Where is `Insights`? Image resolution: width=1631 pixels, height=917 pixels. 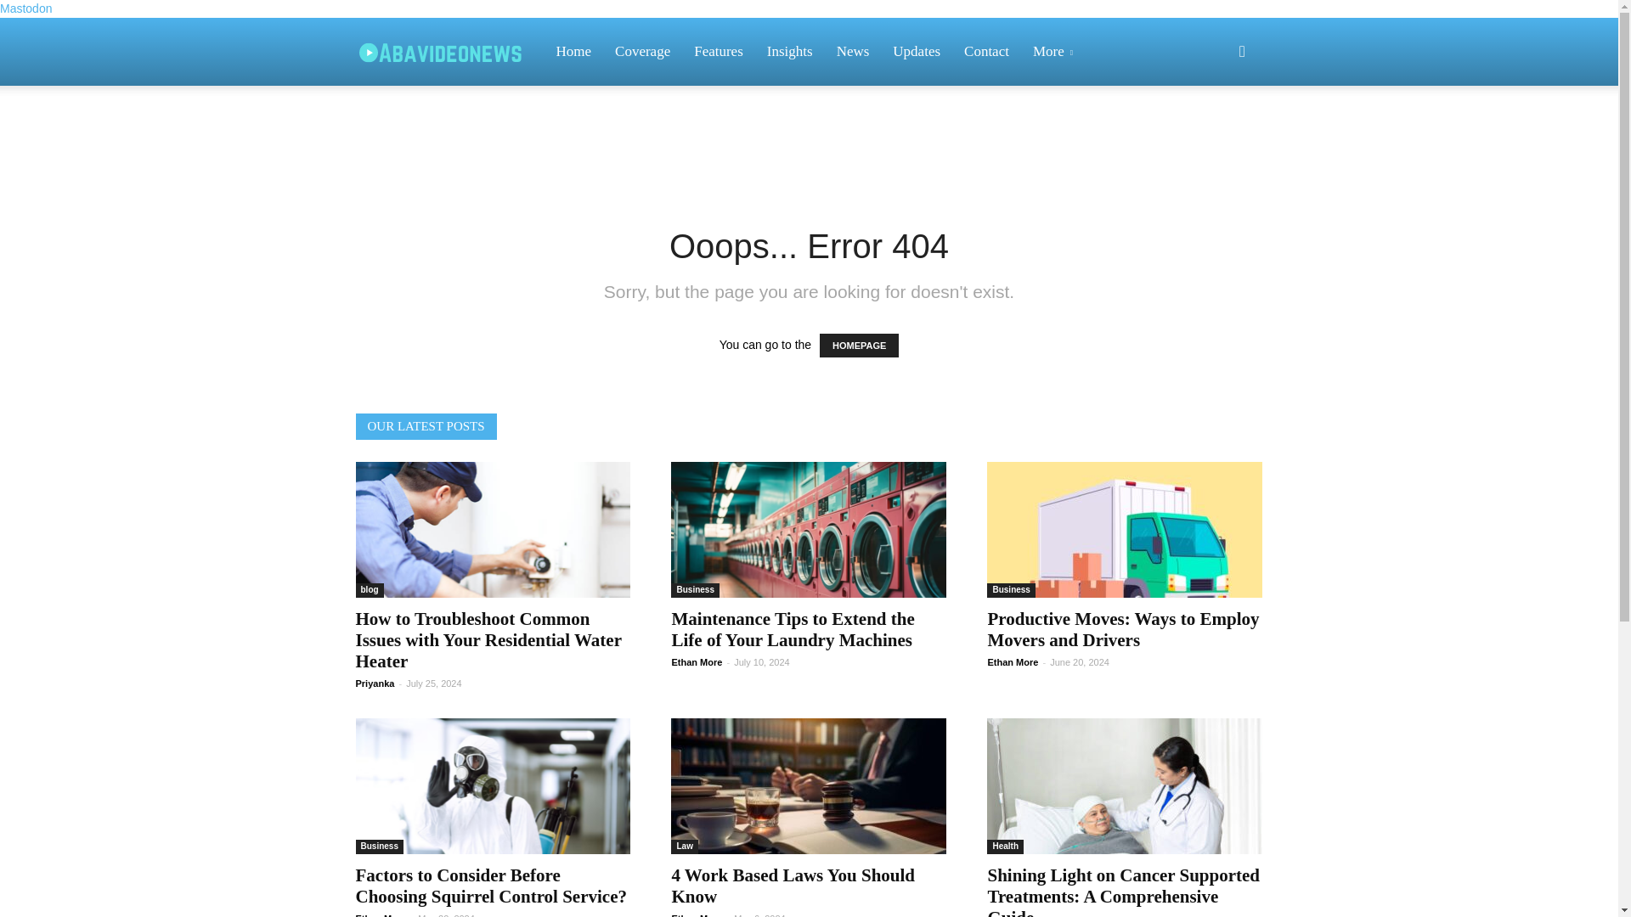 Insights is located at coordinates (790, 51).